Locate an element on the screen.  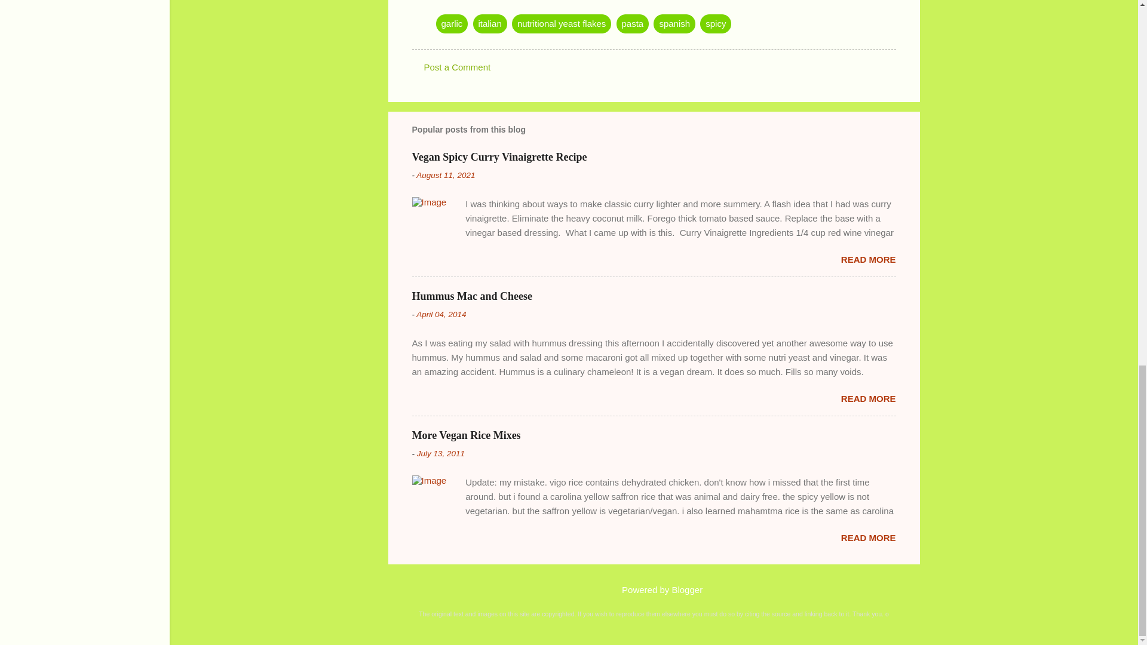
READ MORE is located at coordinates (868, 259).